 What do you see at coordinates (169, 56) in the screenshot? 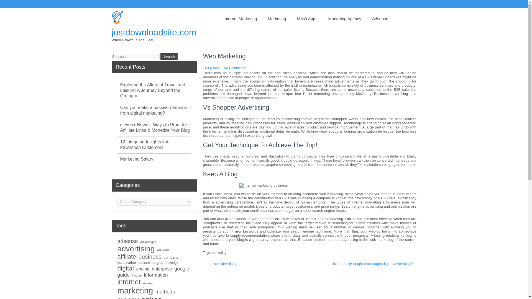
I see `Search` at bounding box center [169, 56].